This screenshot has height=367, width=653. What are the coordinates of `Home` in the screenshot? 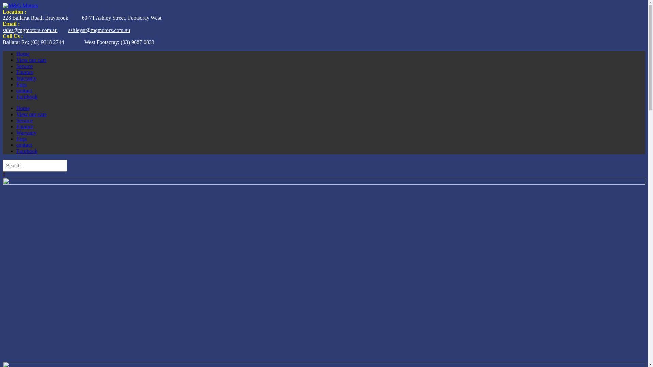 It's located at (23, 54).